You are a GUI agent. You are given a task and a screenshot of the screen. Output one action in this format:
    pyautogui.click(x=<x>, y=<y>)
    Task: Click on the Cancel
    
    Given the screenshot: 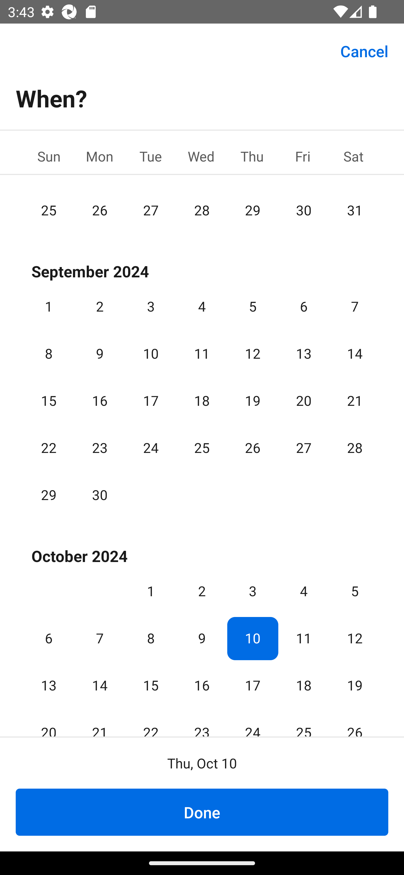 What is the action you would take?
    pyautogui.click(x=364, y=50)
    